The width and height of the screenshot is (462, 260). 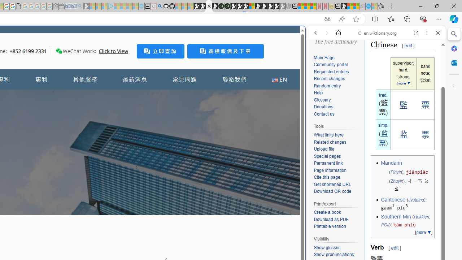 What do you see at coordinates (395, 248) in the screenshot?
I see `edit` at bounding box center [395, 248].